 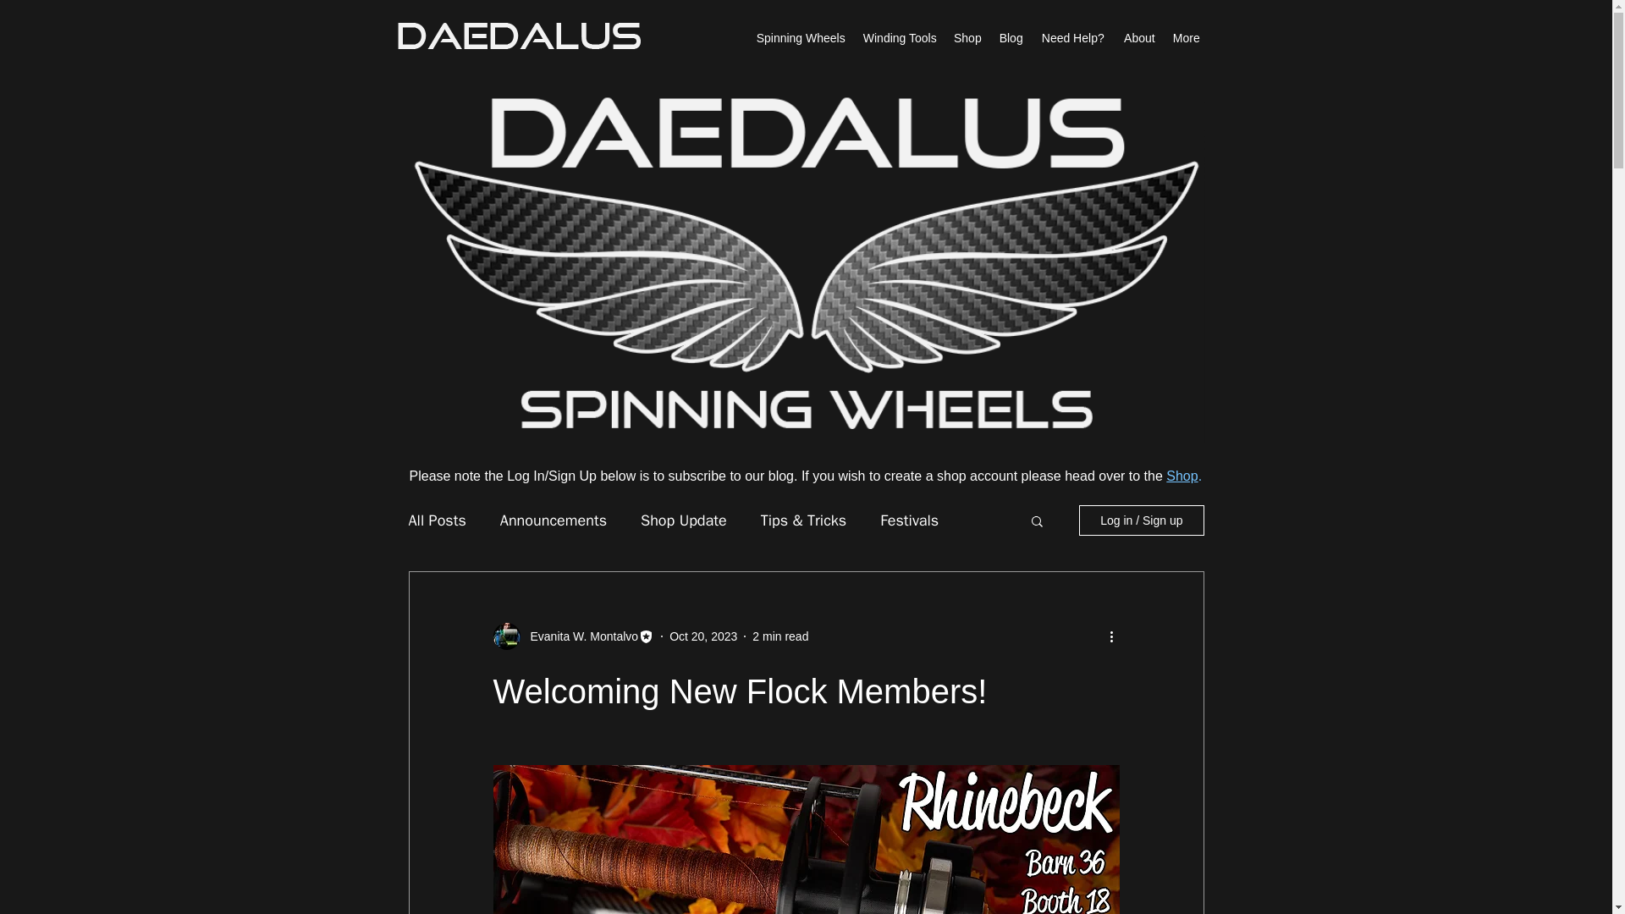 What do you see at coordinates (436, 520) in the screenshot?
I see `All Posts` at bounding box center [436, 520].